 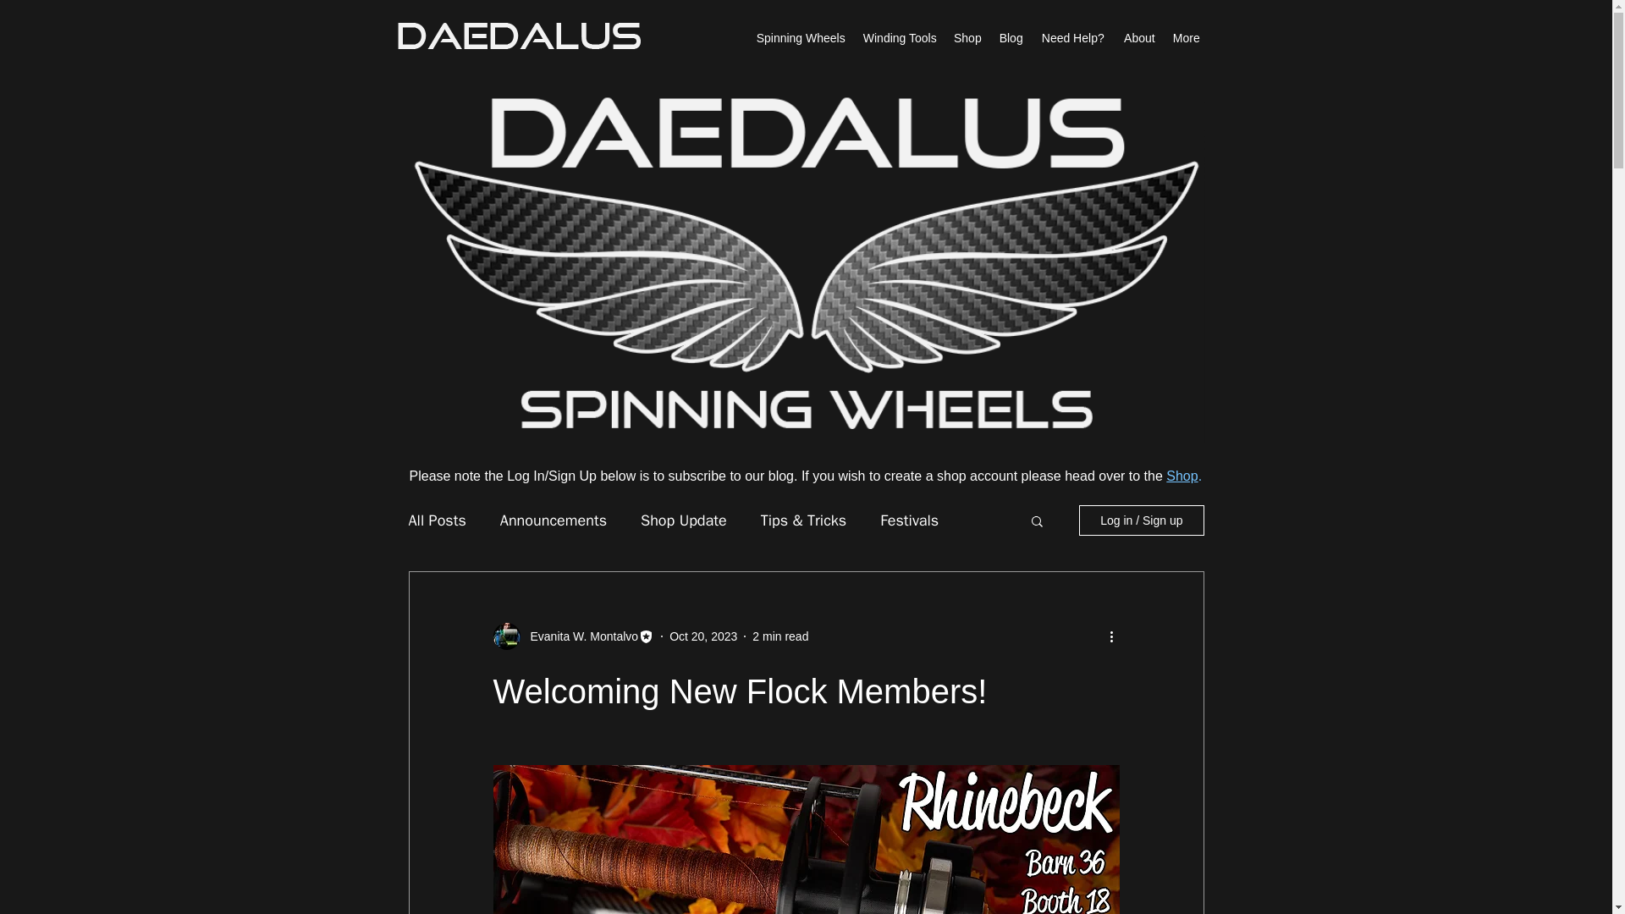 What do you see at coordinates (436, 520) in the screenshot?
I see `All Posts` at bounding box center [436, 520].